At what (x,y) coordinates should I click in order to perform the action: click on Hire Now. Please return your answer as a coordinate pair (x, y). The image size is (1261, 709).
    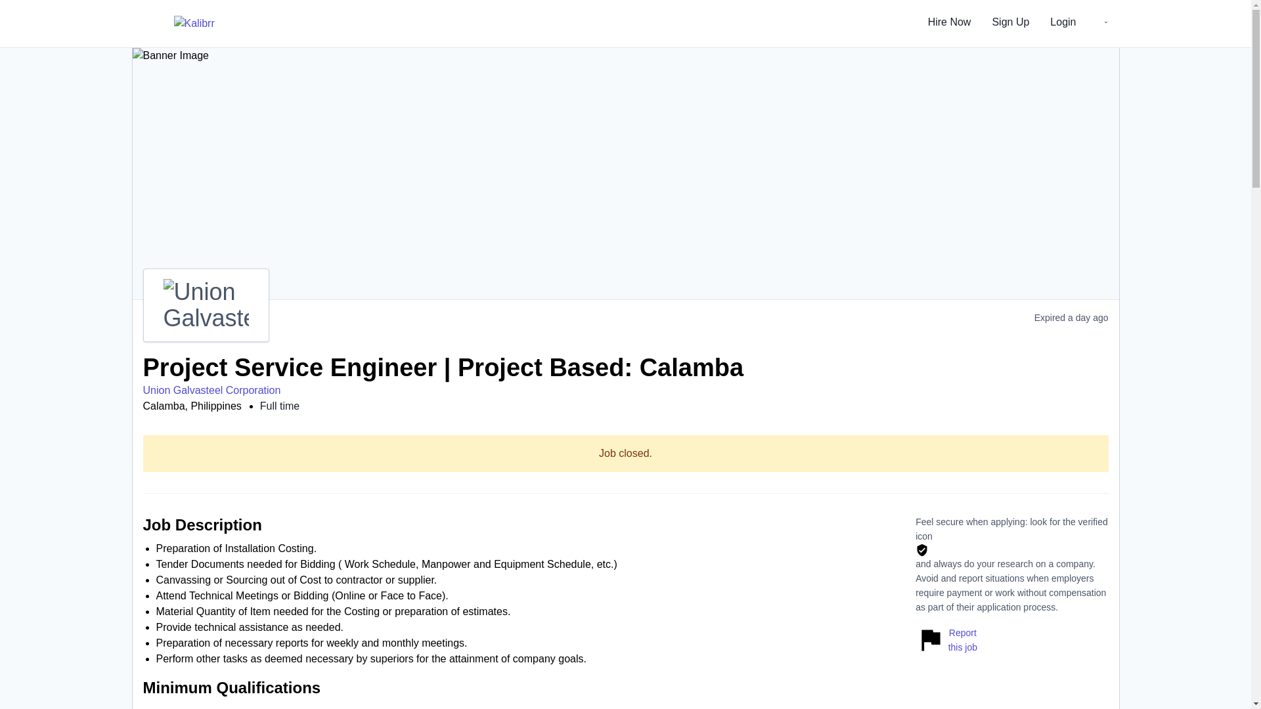
    Looking at the image, I should click on (950, 24).